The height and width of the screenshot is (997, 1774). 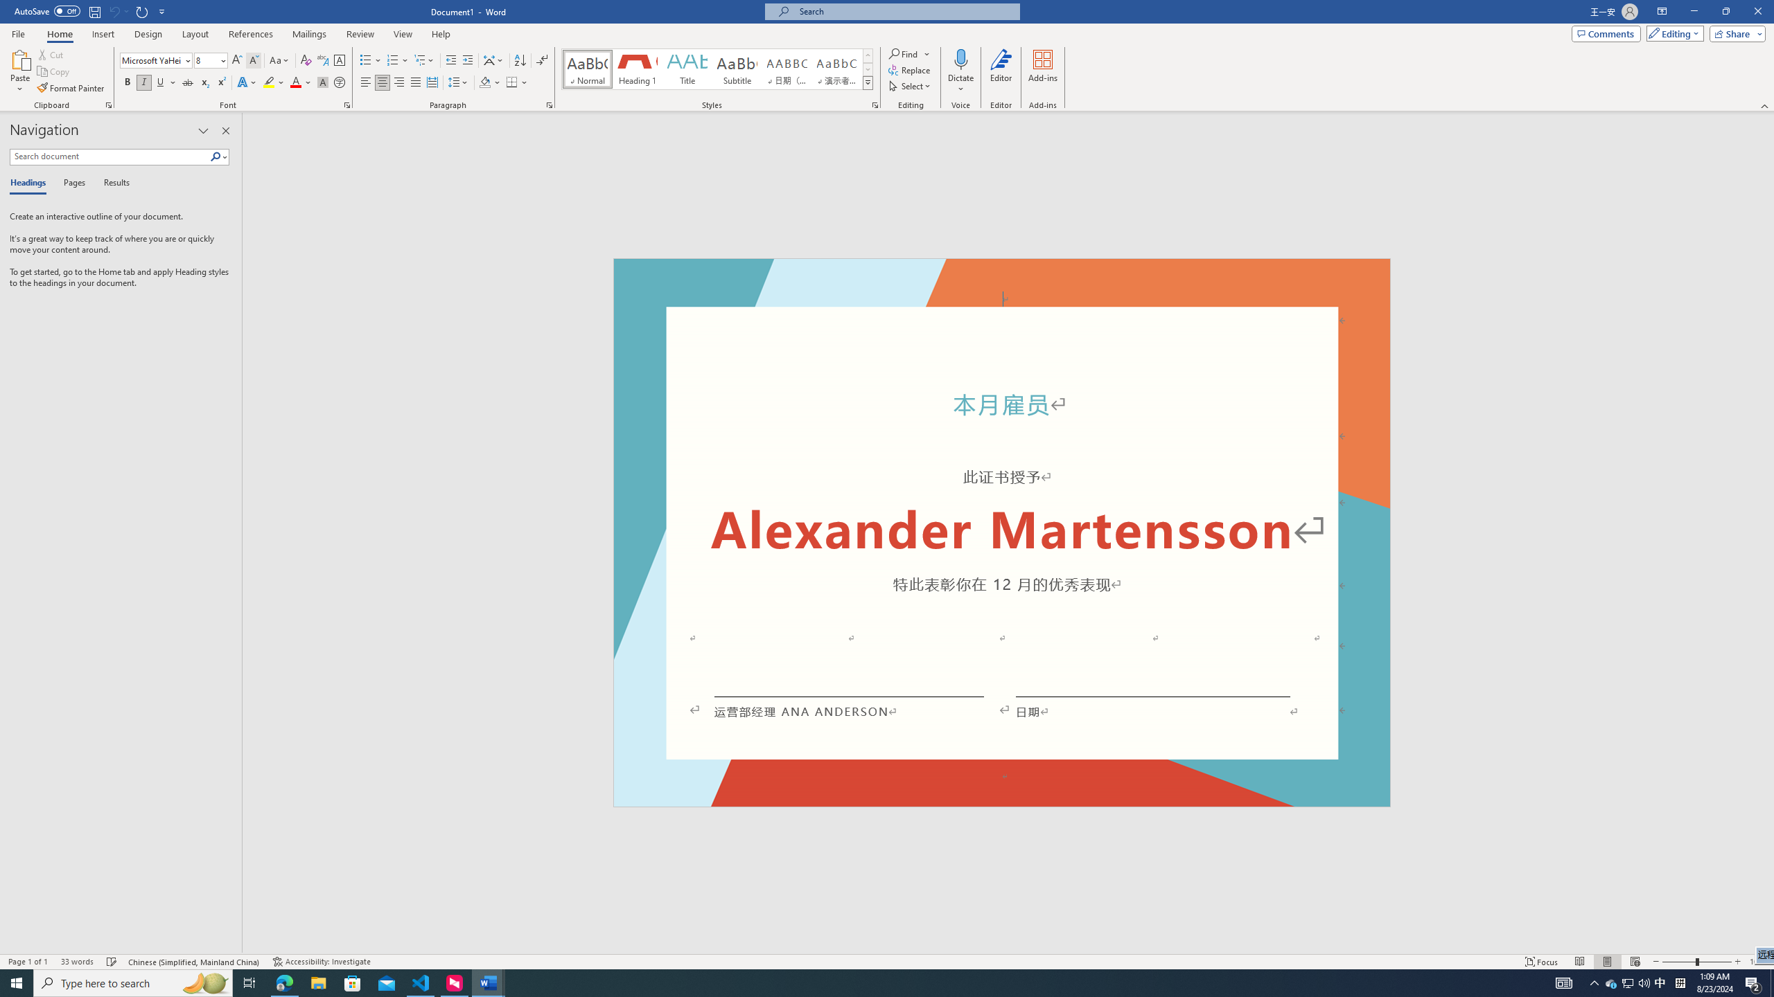 I want to click on Borders, so click(x=517, y=83).